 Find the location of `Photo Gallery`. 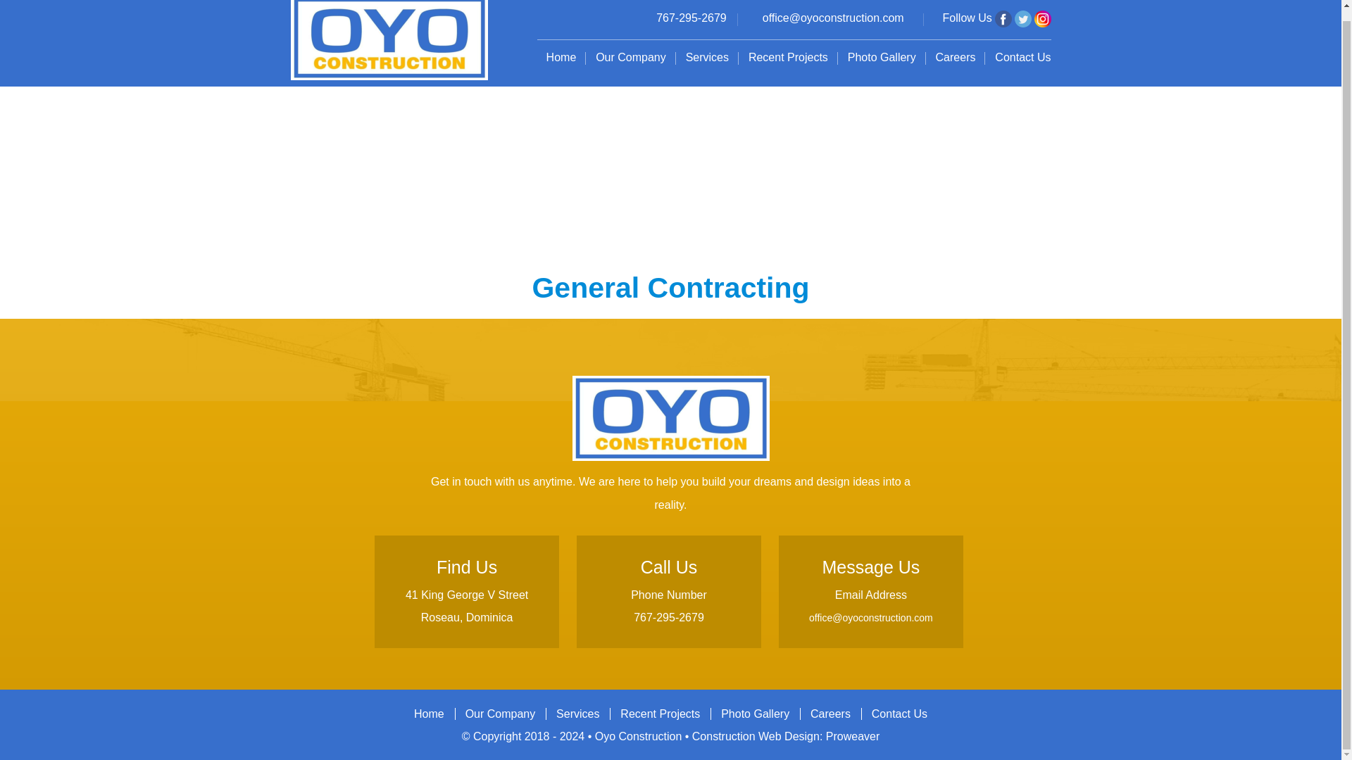

Photo Gallery is located at coordinates (755, 705).